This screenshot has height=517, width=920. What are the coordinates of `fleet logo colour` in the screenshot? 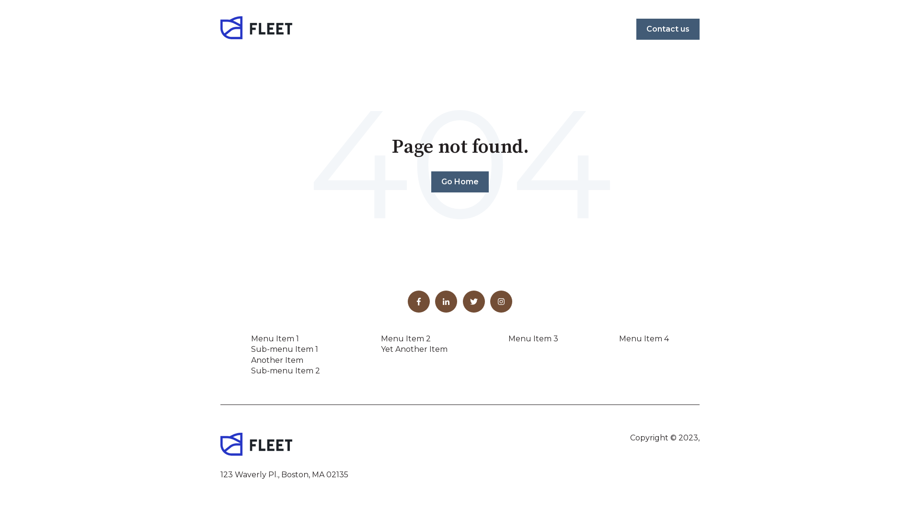 It's located at (256, 444).